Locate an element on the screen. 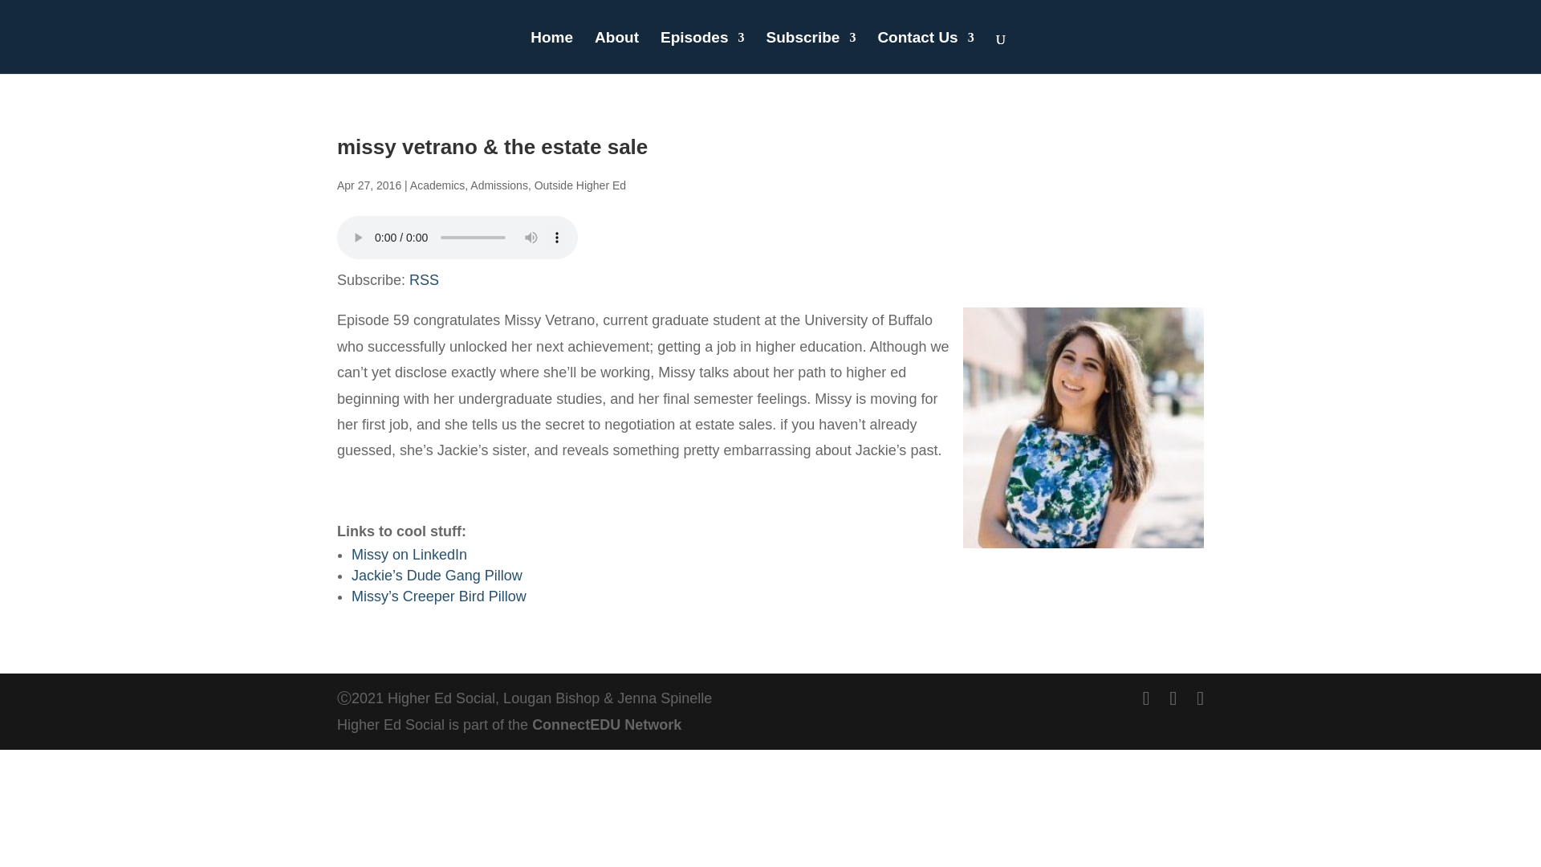 The width and height of the screenshot is (1541, 867). Admissions is located at coordinates (499, 185).